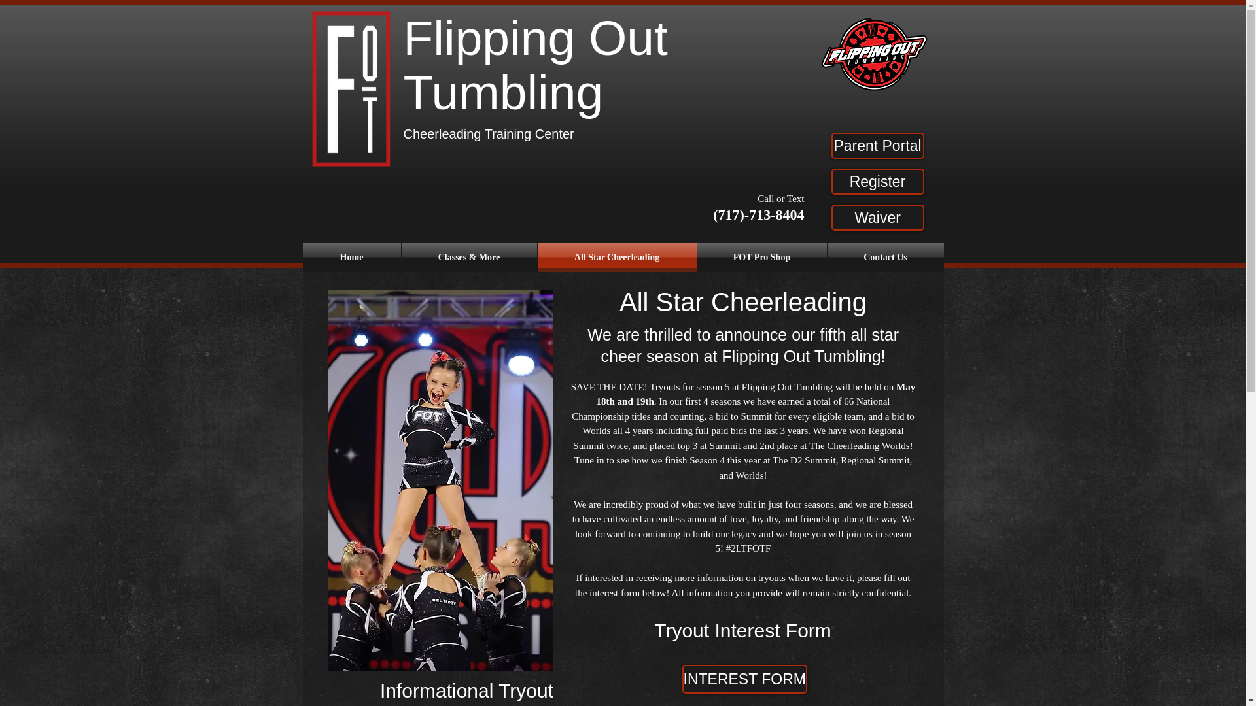 Image resolution: width=1256 pixels, height=706 pixels. What do you see at coordinates (877, 218) in the screenshot?
I see `Waiver` at bounding box center [877, 218].